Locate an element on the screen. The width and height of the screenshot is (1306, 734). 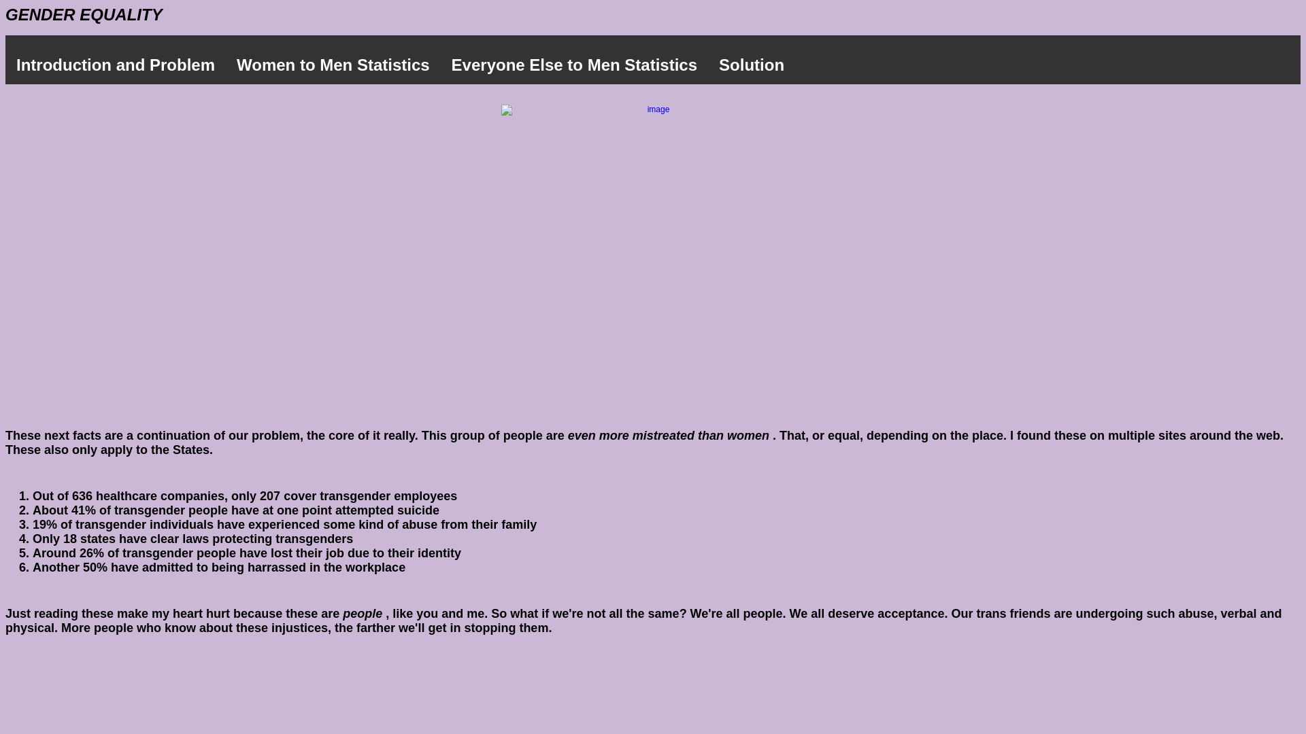
Women to Men Statistics is located at coordinates (333, 65).